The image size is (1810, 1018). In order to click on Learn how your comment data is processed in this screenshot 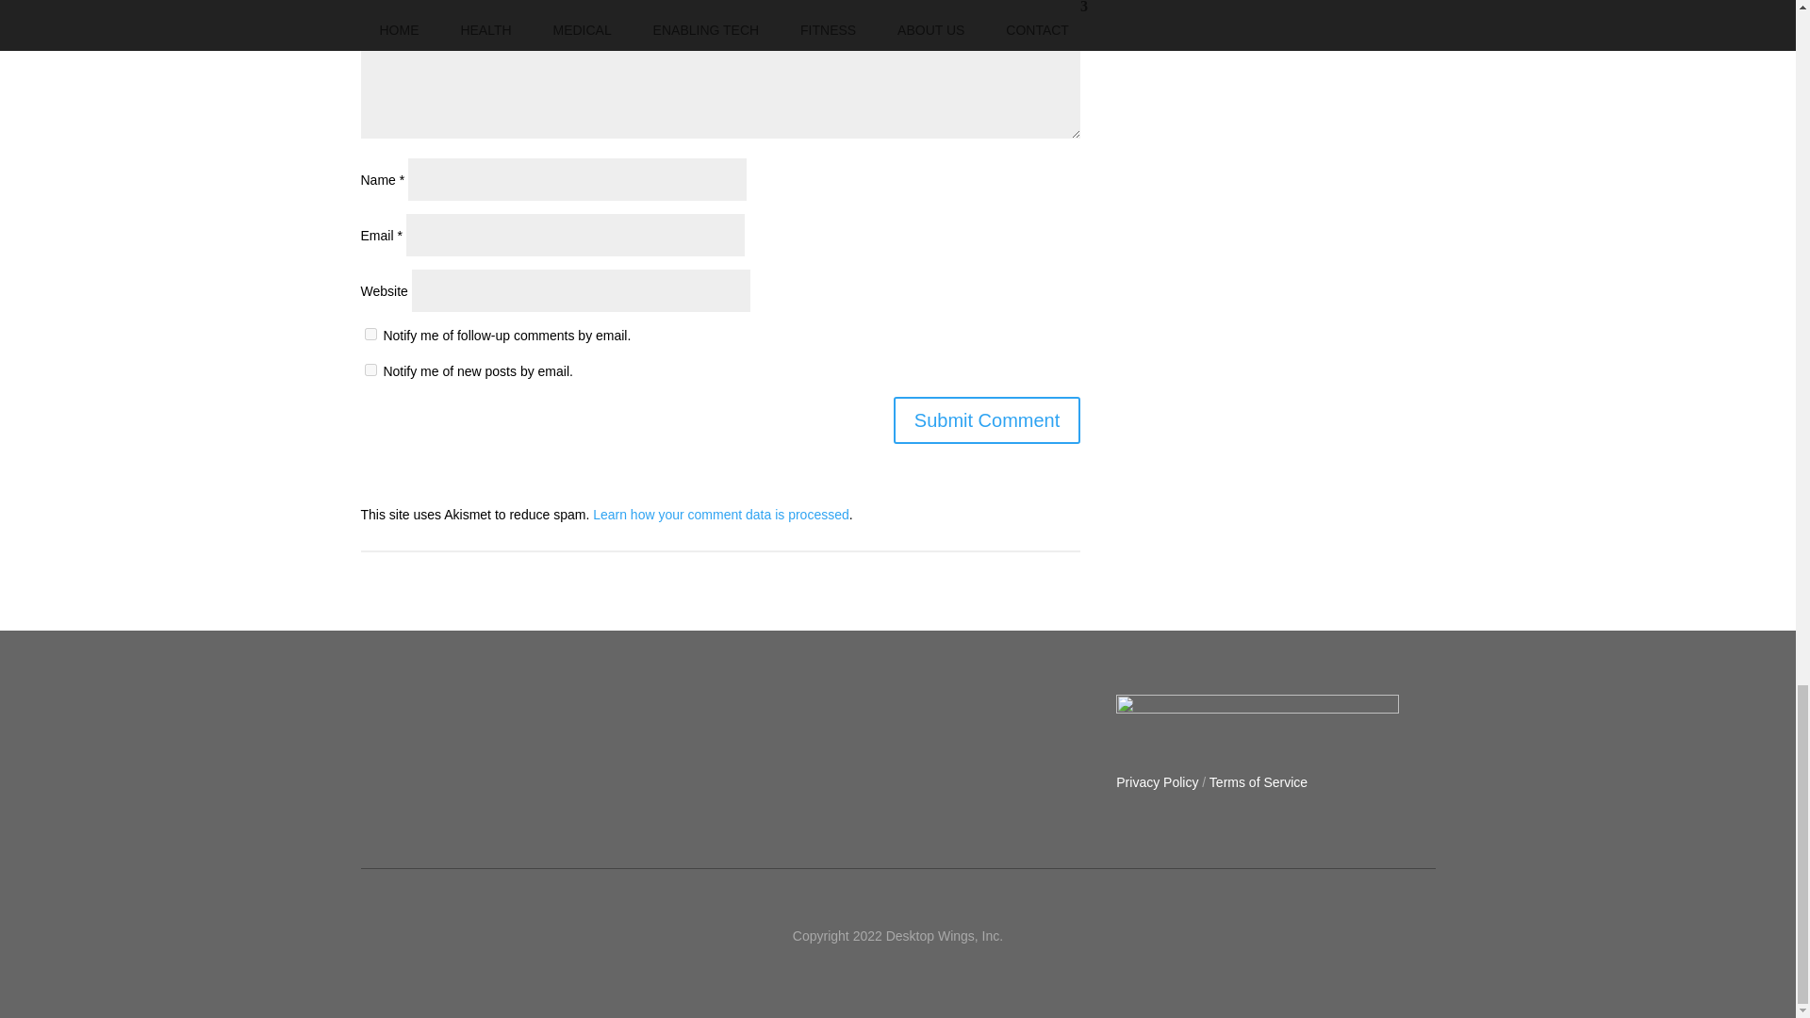, I will do `click(720, 515)`.